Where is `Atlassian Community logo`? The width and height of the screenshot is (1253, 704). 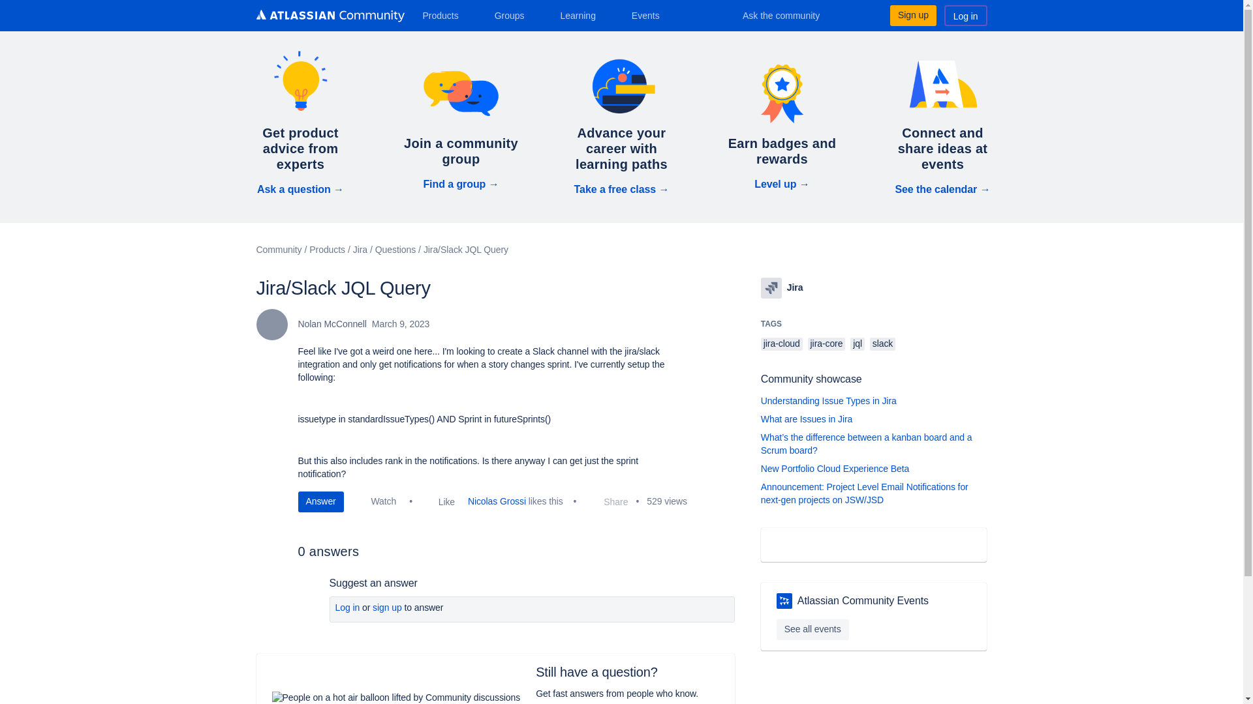
Atlassian Community logo is located at coordinates (329, 17).